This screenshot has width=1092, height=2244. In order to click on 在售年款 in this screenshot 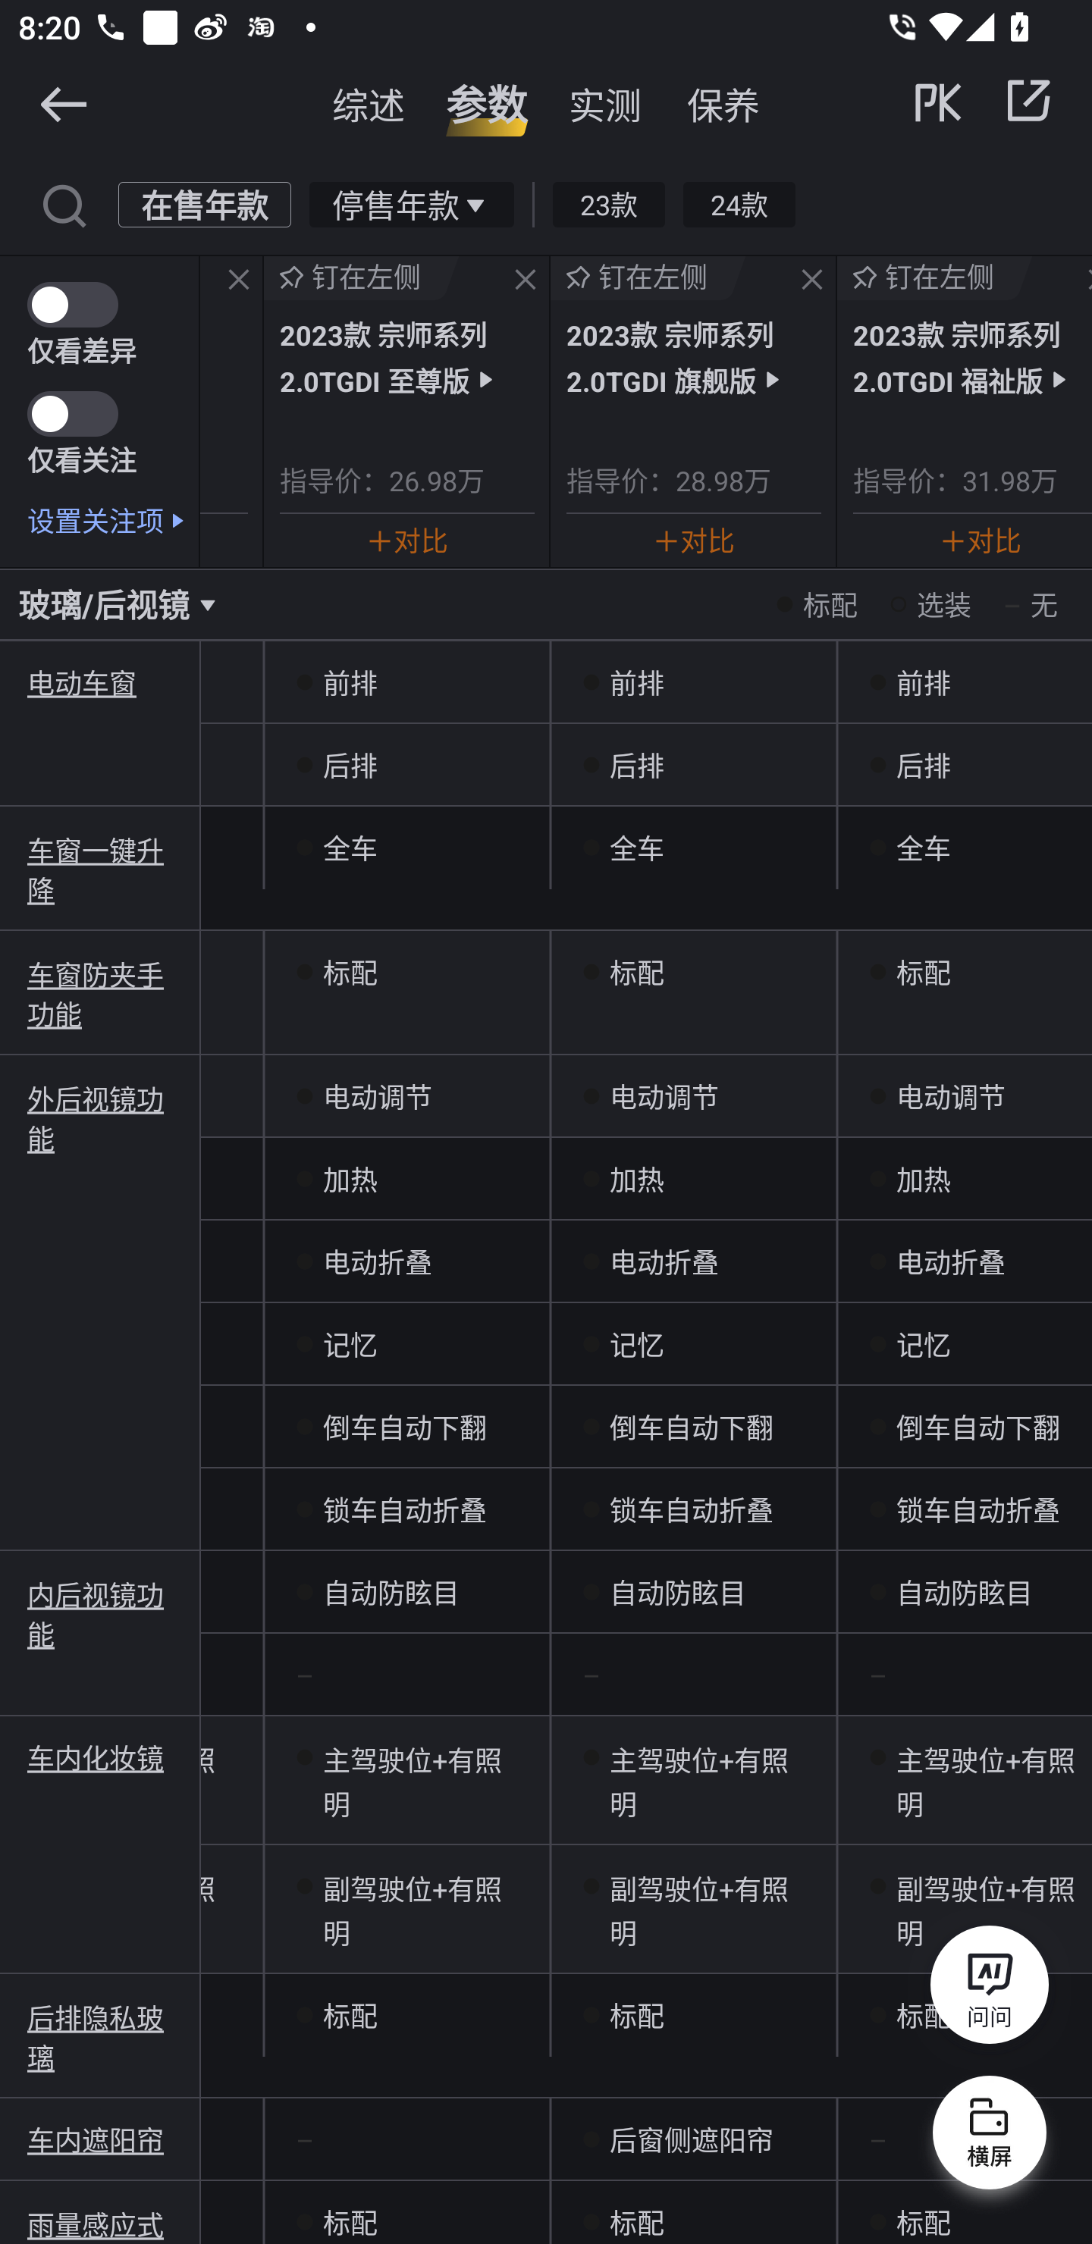, I will do `click(205, 203)`.